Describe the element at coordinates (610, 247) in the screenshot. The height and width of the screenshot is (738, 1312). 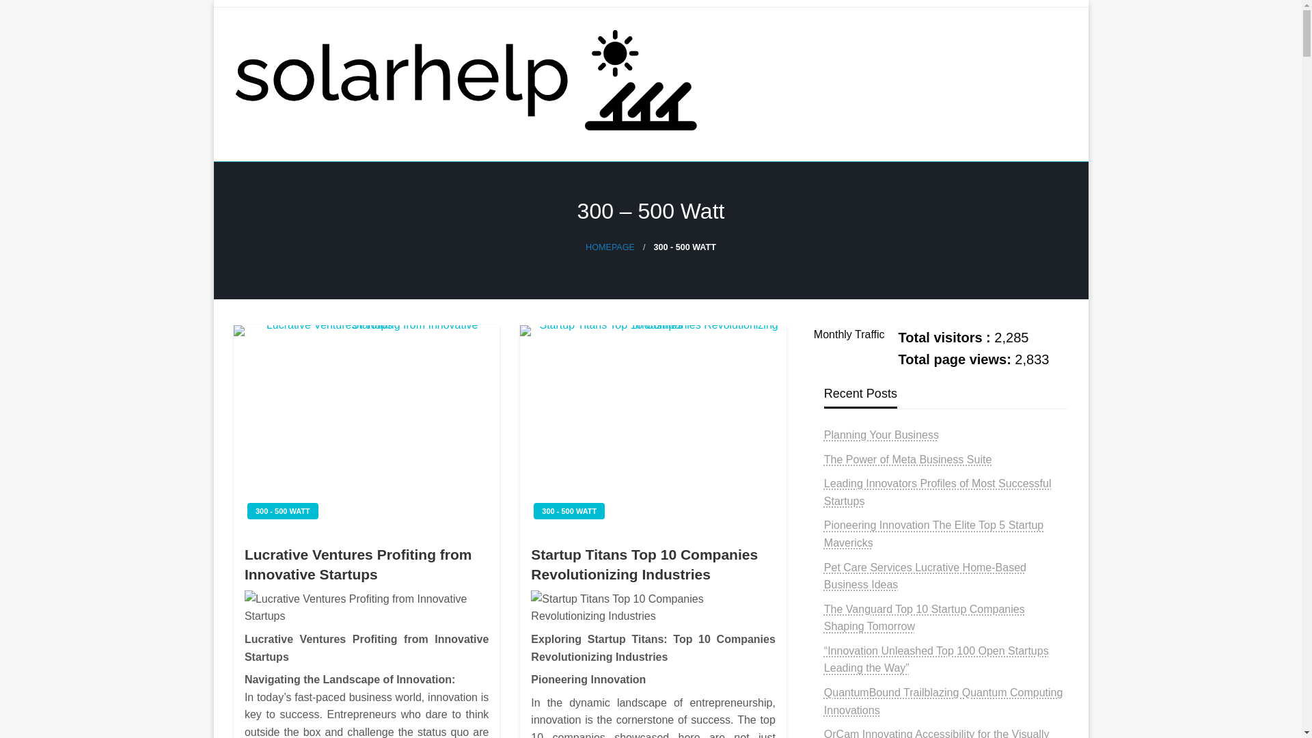
I see `HOMEPAGE` at that location.